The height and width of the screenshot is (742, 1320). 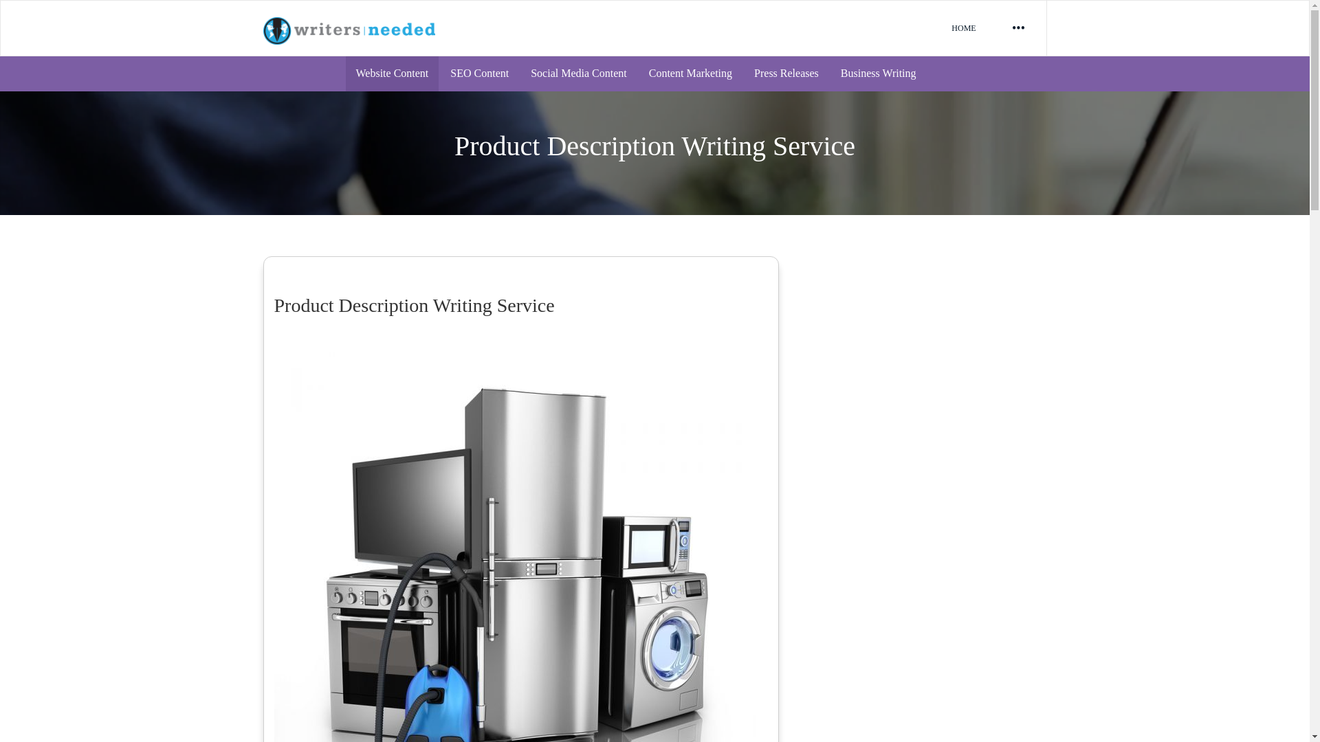 I want to click on Social Media Content, so click(x=579, y=74).